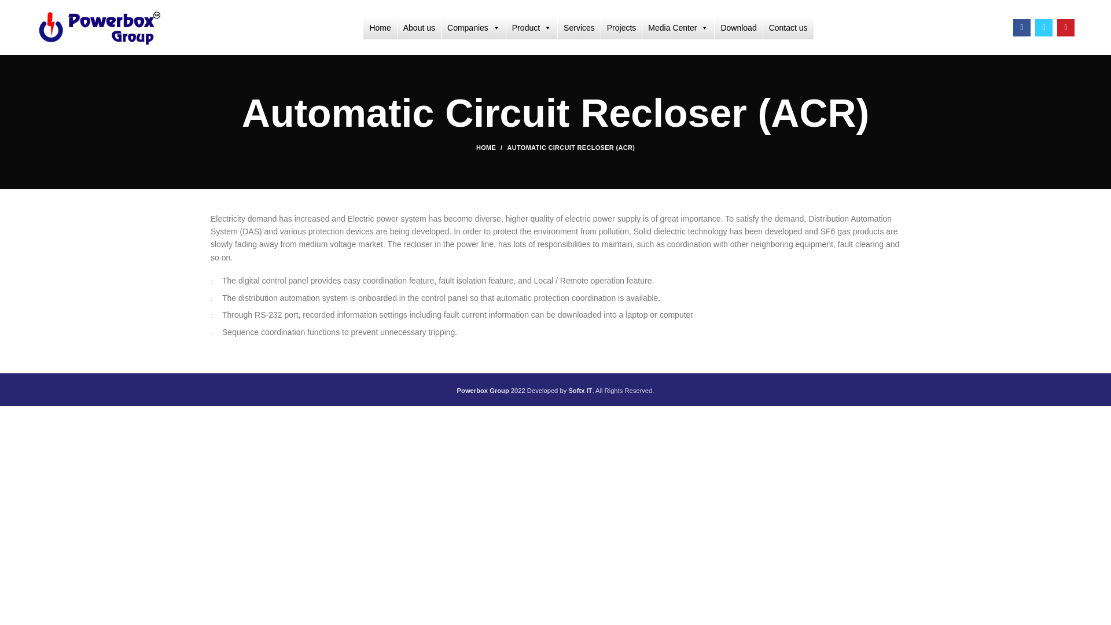 The height and width of the screenshot is (625, 1111). Describe the element at coordinates (473, 28) in the screenshot. I see `Companies` at that location.